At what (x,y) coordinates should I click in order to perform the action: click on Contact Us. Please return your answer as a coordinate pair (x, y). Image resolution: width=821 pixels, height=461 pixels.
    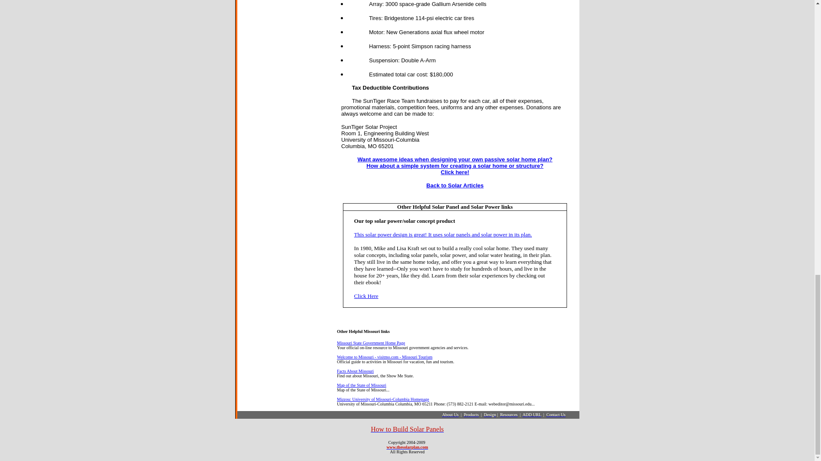
    Looking at the image, I should click on (556, 414).